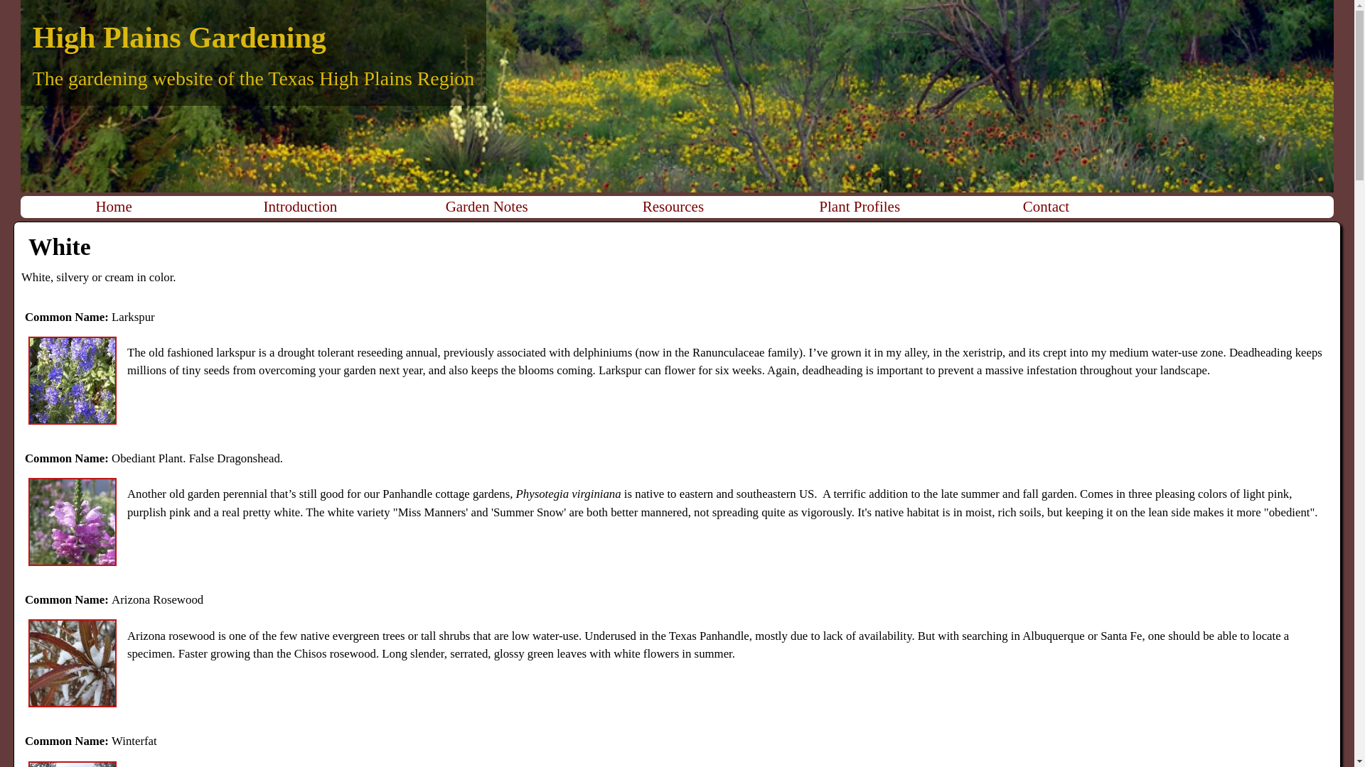  What do you see at coordinates (1045, 207) in the screenshot?
I see `Contact` at bounding box center [1045, 207].